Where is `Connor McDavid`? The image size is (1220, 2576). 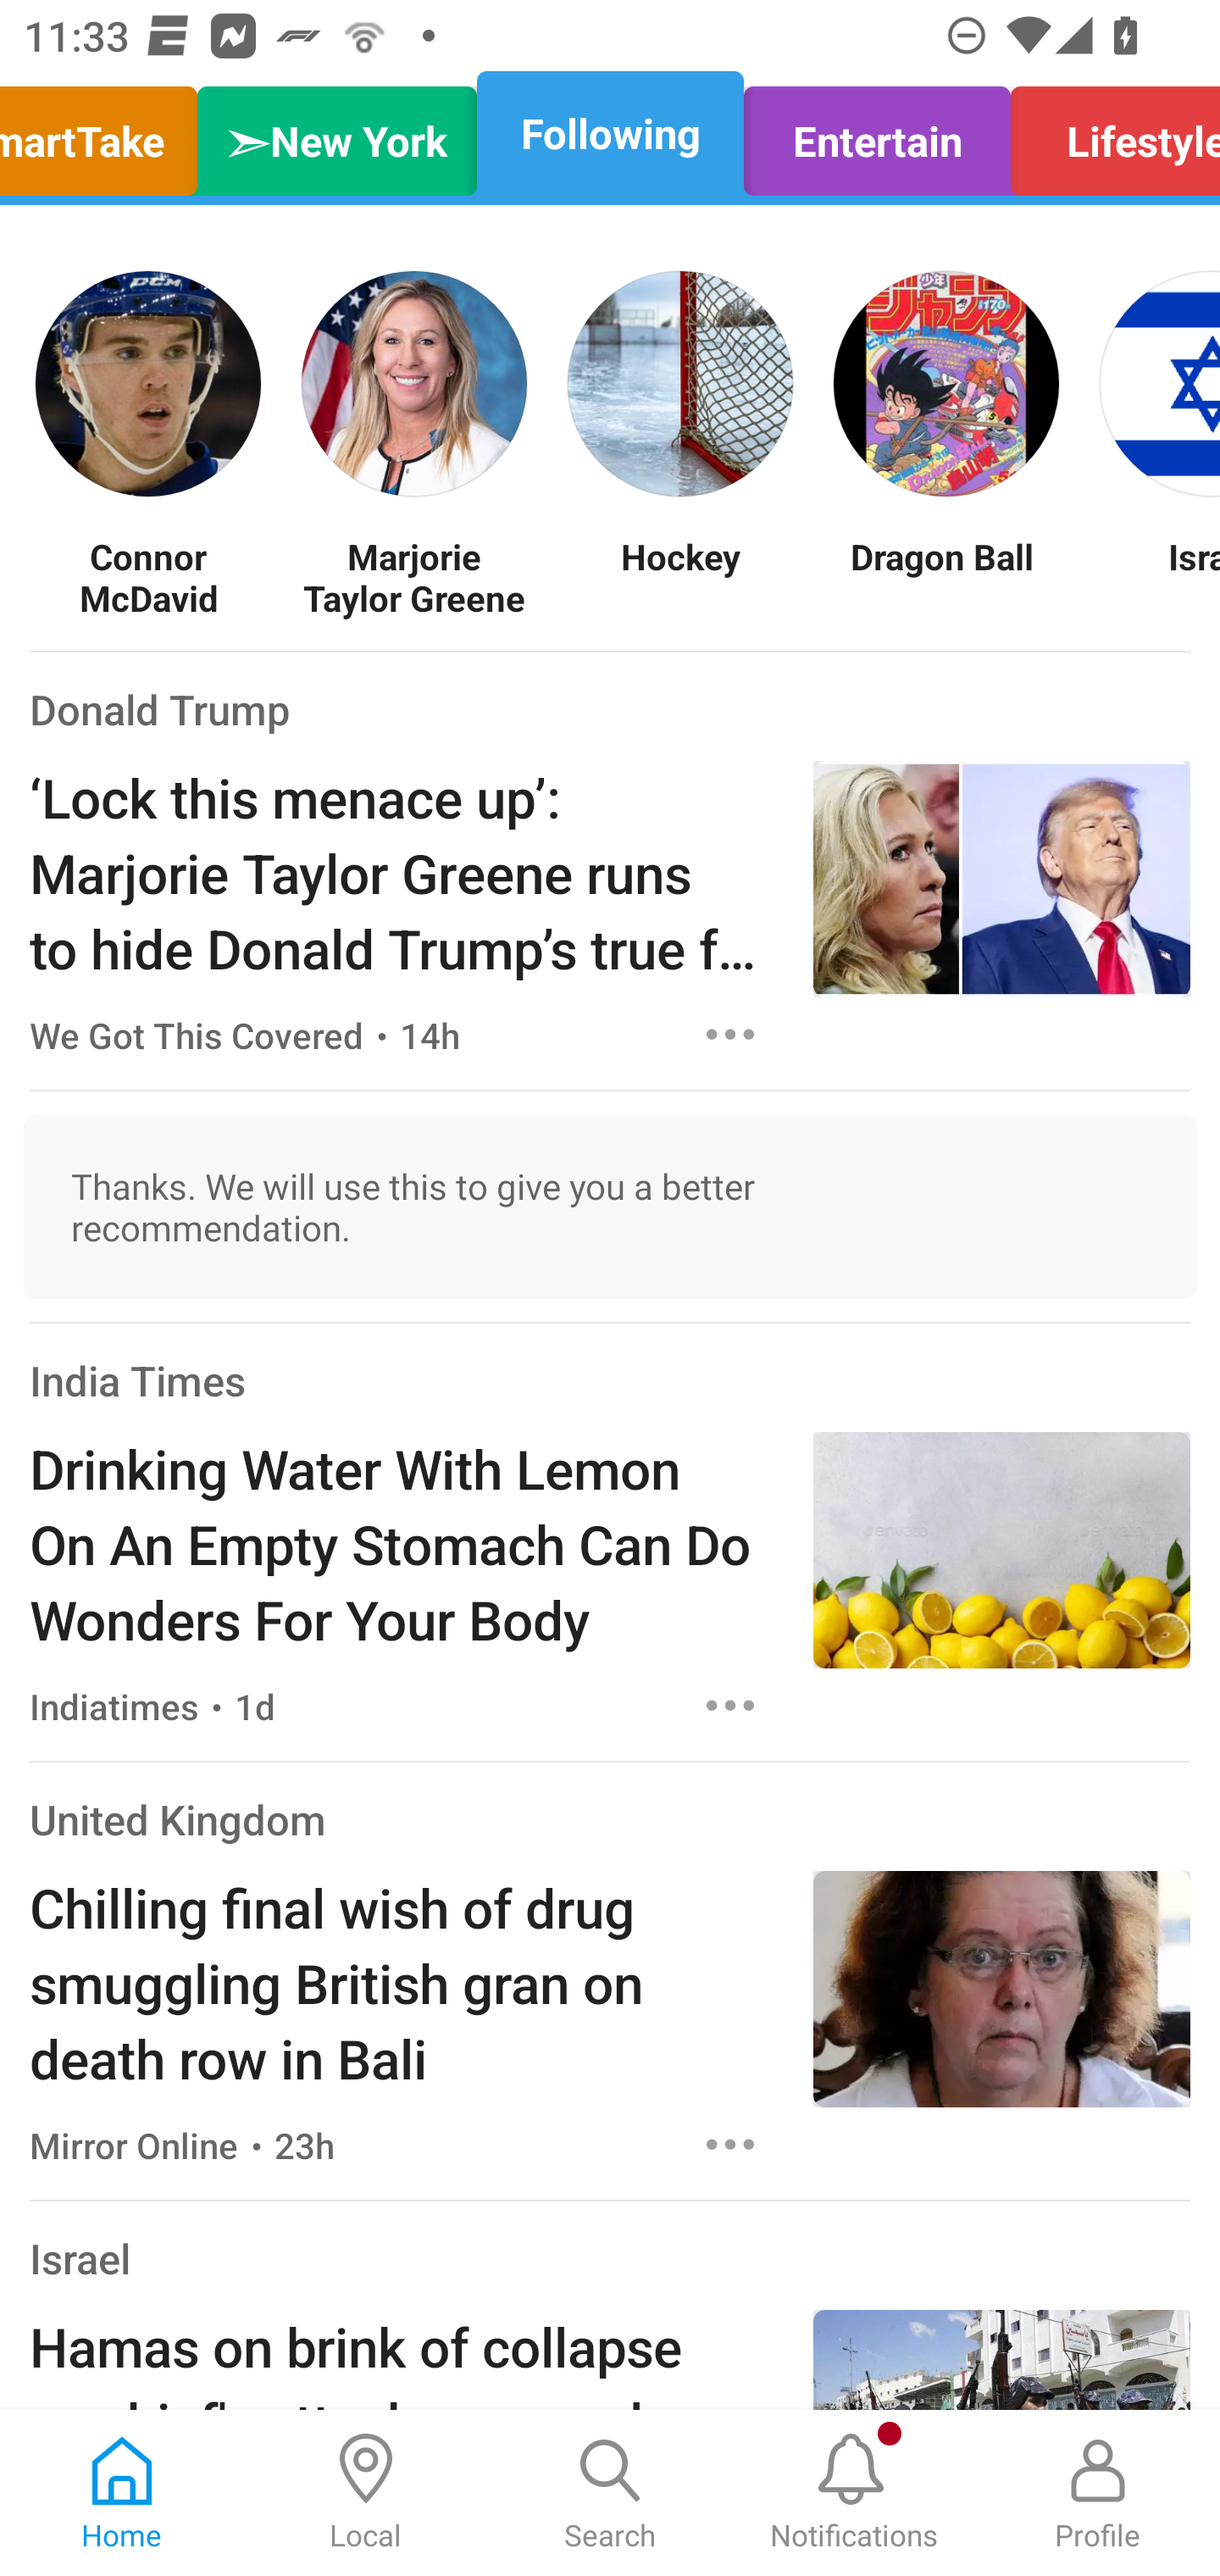
Connor McDavid is located at coordinates (147, 576).